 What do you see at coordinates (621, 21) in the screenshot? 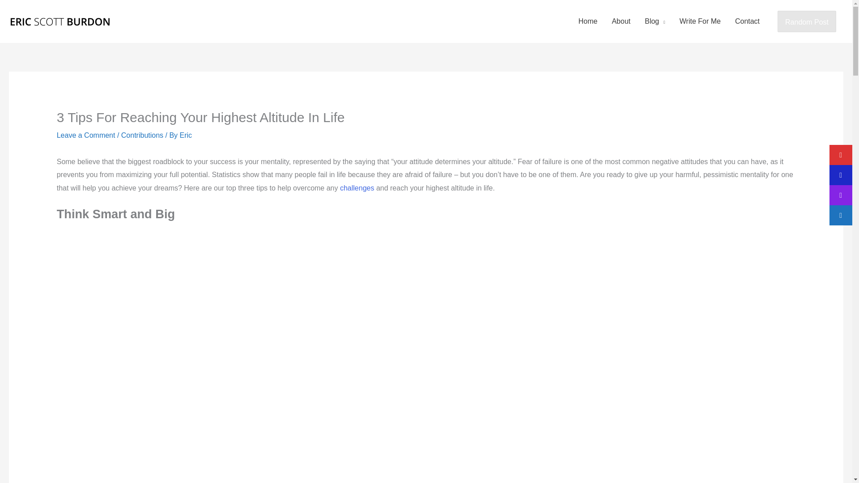
I see `About` at bounding box center [621, 21].